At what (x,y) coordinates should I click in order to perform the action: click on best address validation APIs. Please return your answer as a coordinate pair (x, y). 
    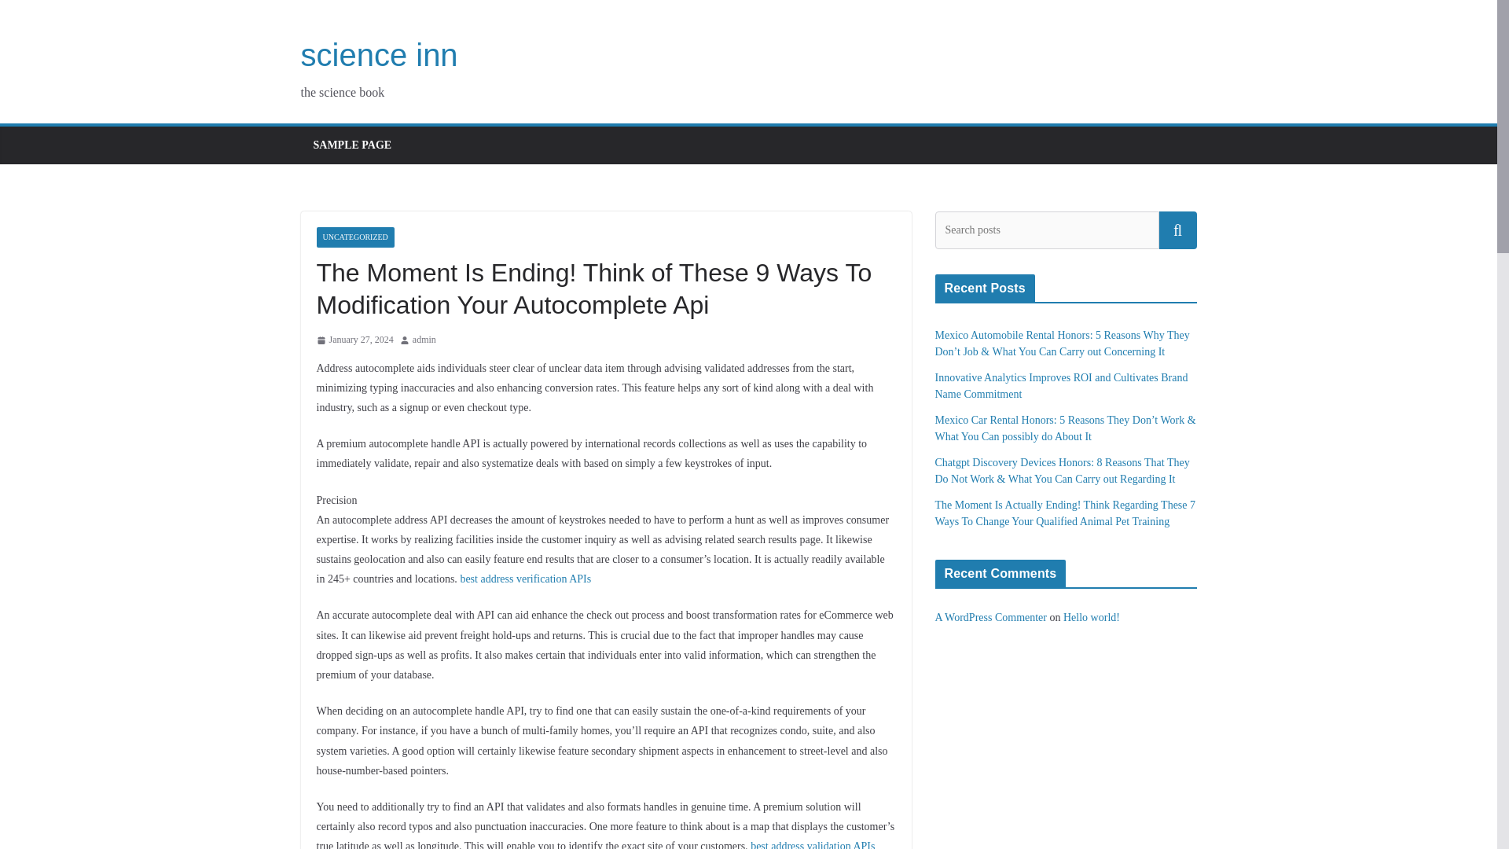
    Looking at the image, I should click on (813, 844).